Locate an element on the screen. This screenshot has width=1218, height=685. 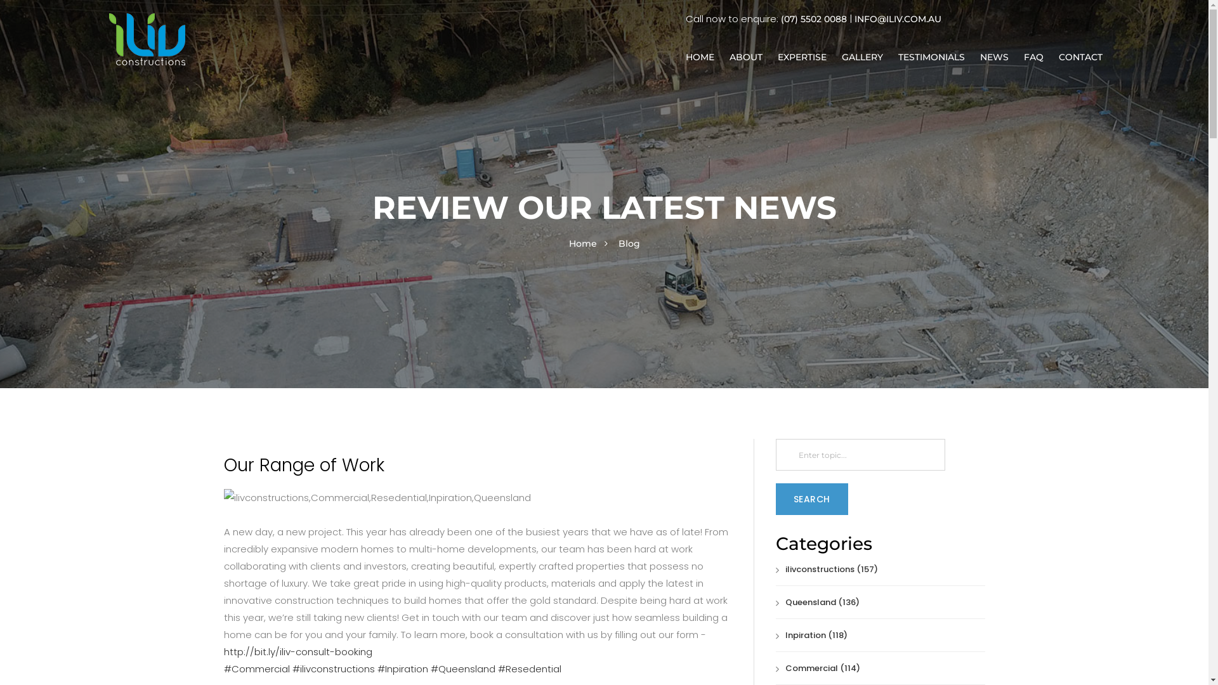
Queensland (136) is located at coordinates (817, 603).